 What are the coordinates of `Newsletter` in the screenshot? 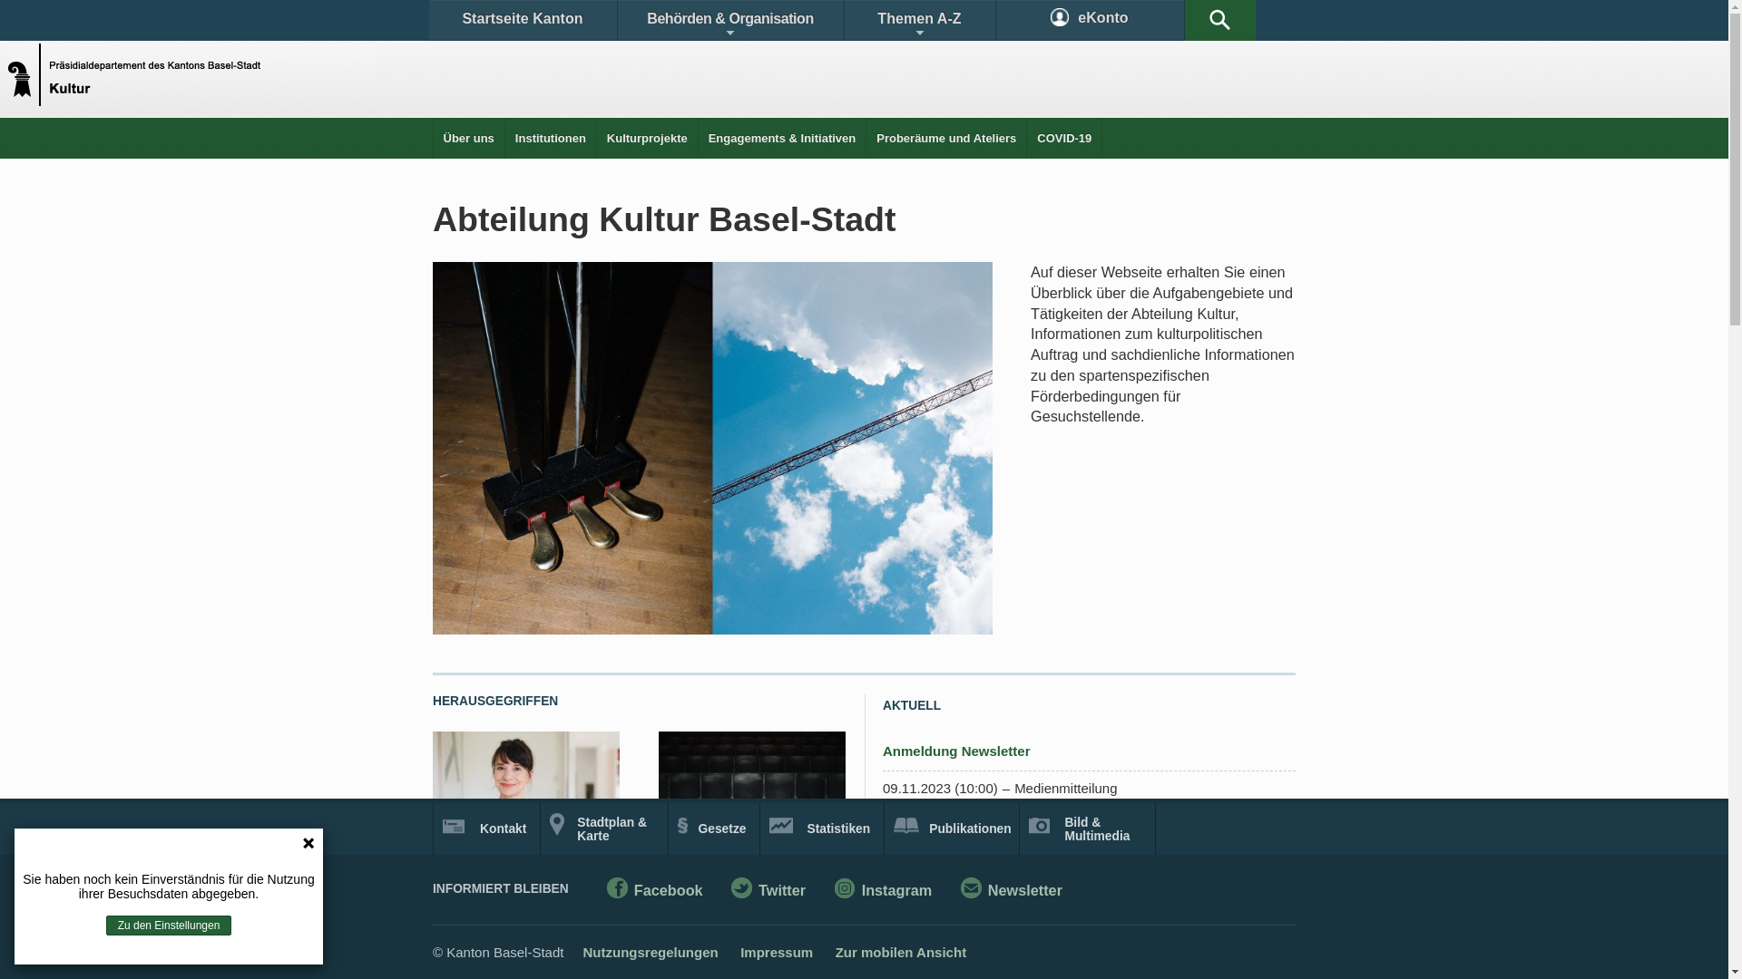 It's located at (1012, 892).